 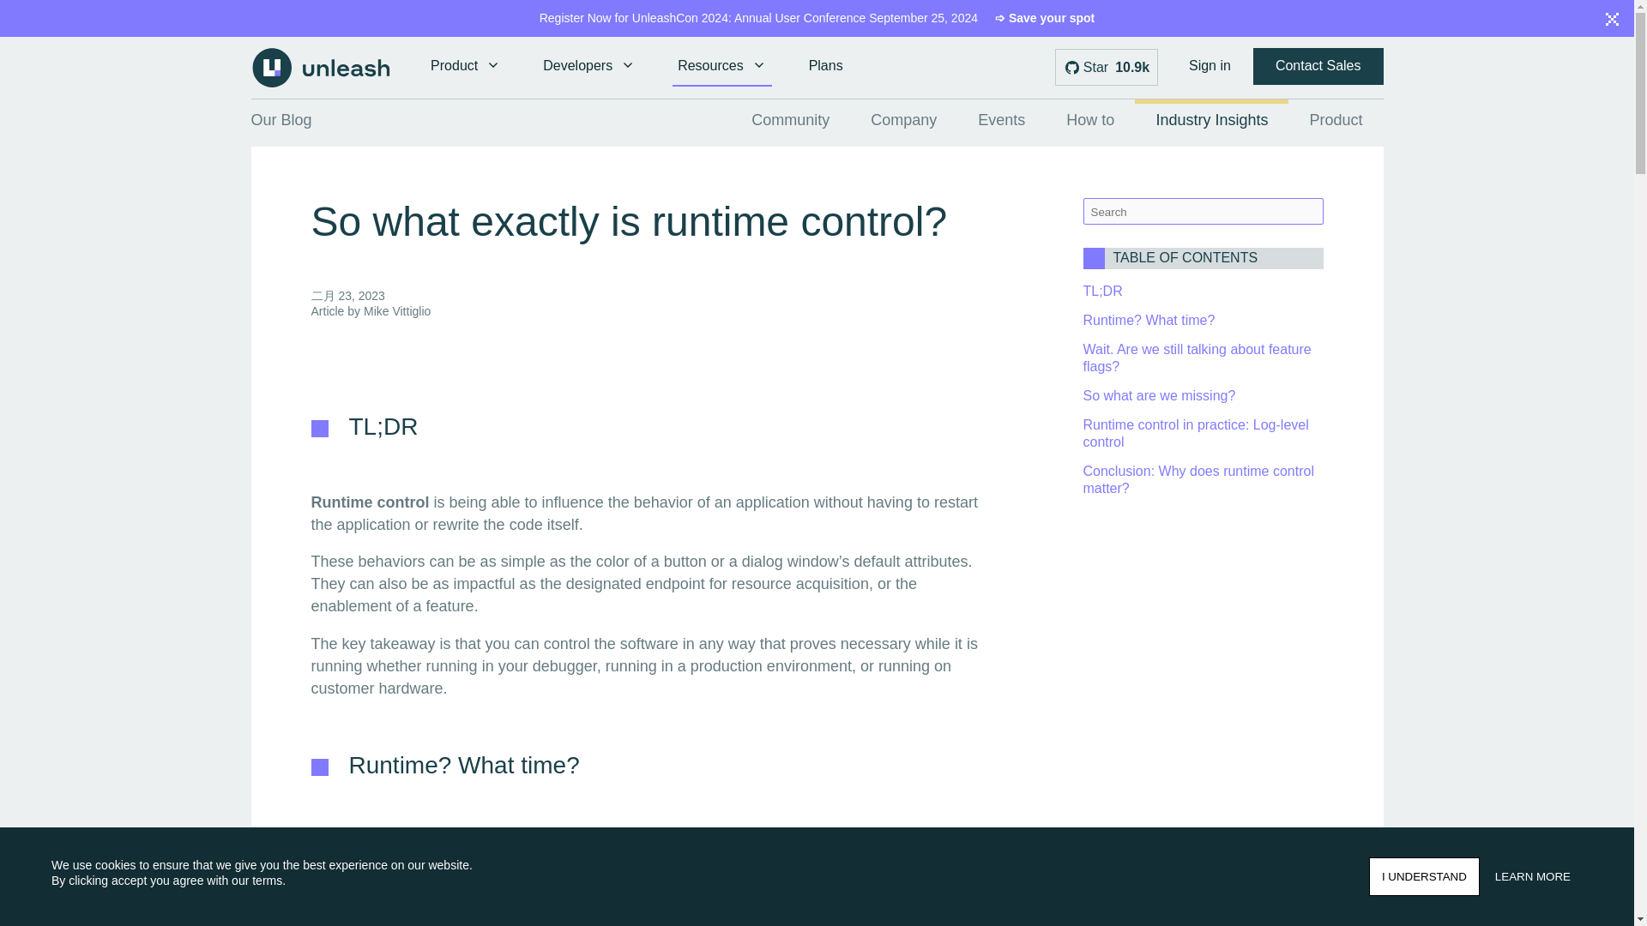 What do you see at coordinates (491, 124) in the screenshot?
I see `Our Blog` at bounding box center [491, 124].